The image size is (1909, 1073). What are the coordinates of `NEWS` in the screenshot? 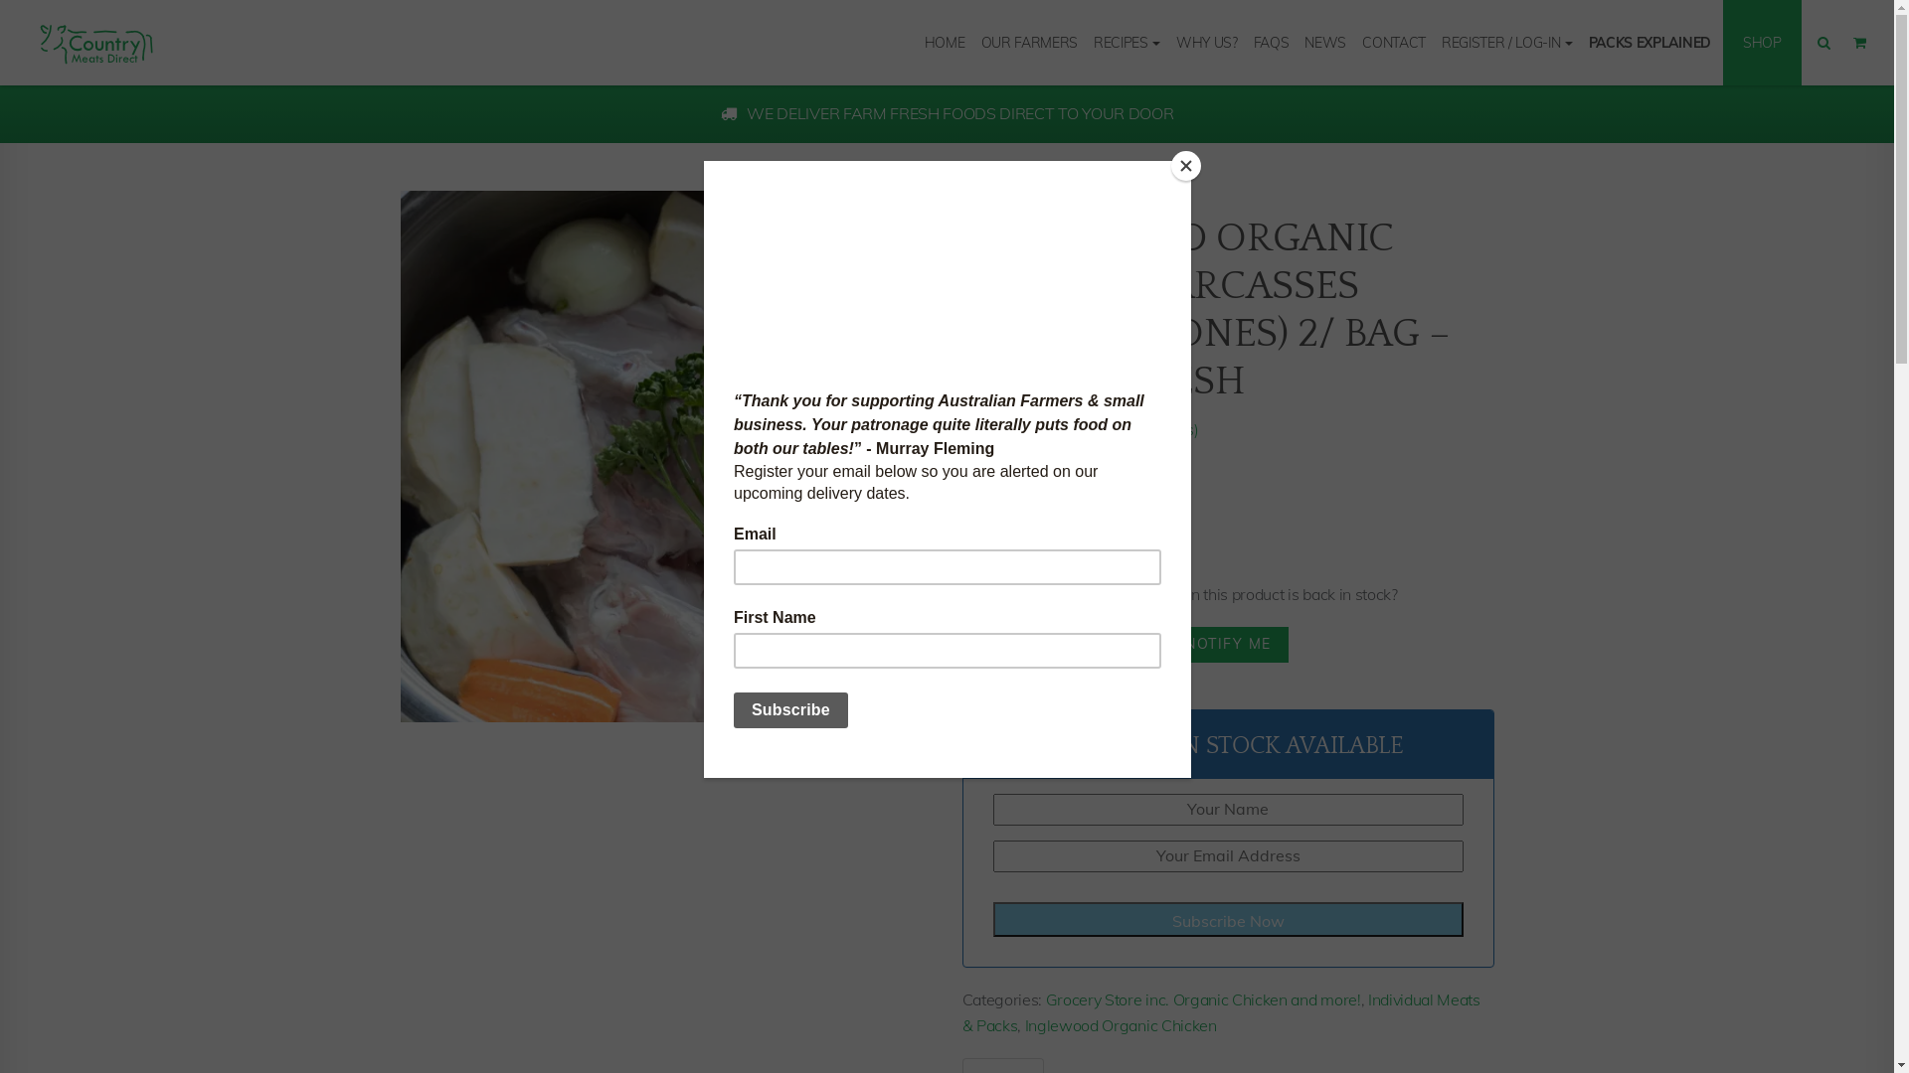 It's located at (1325, 43).